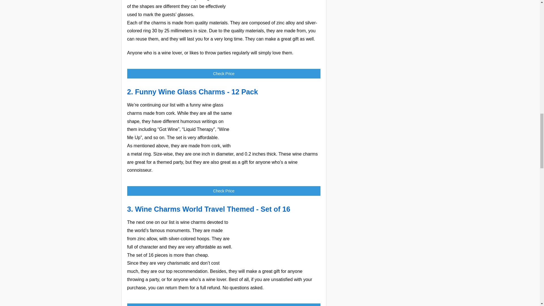 This screenshot has height=306, width=544. I want to click on Beach Themed Wine Charms - 10 Pieces, so click(278, 6).